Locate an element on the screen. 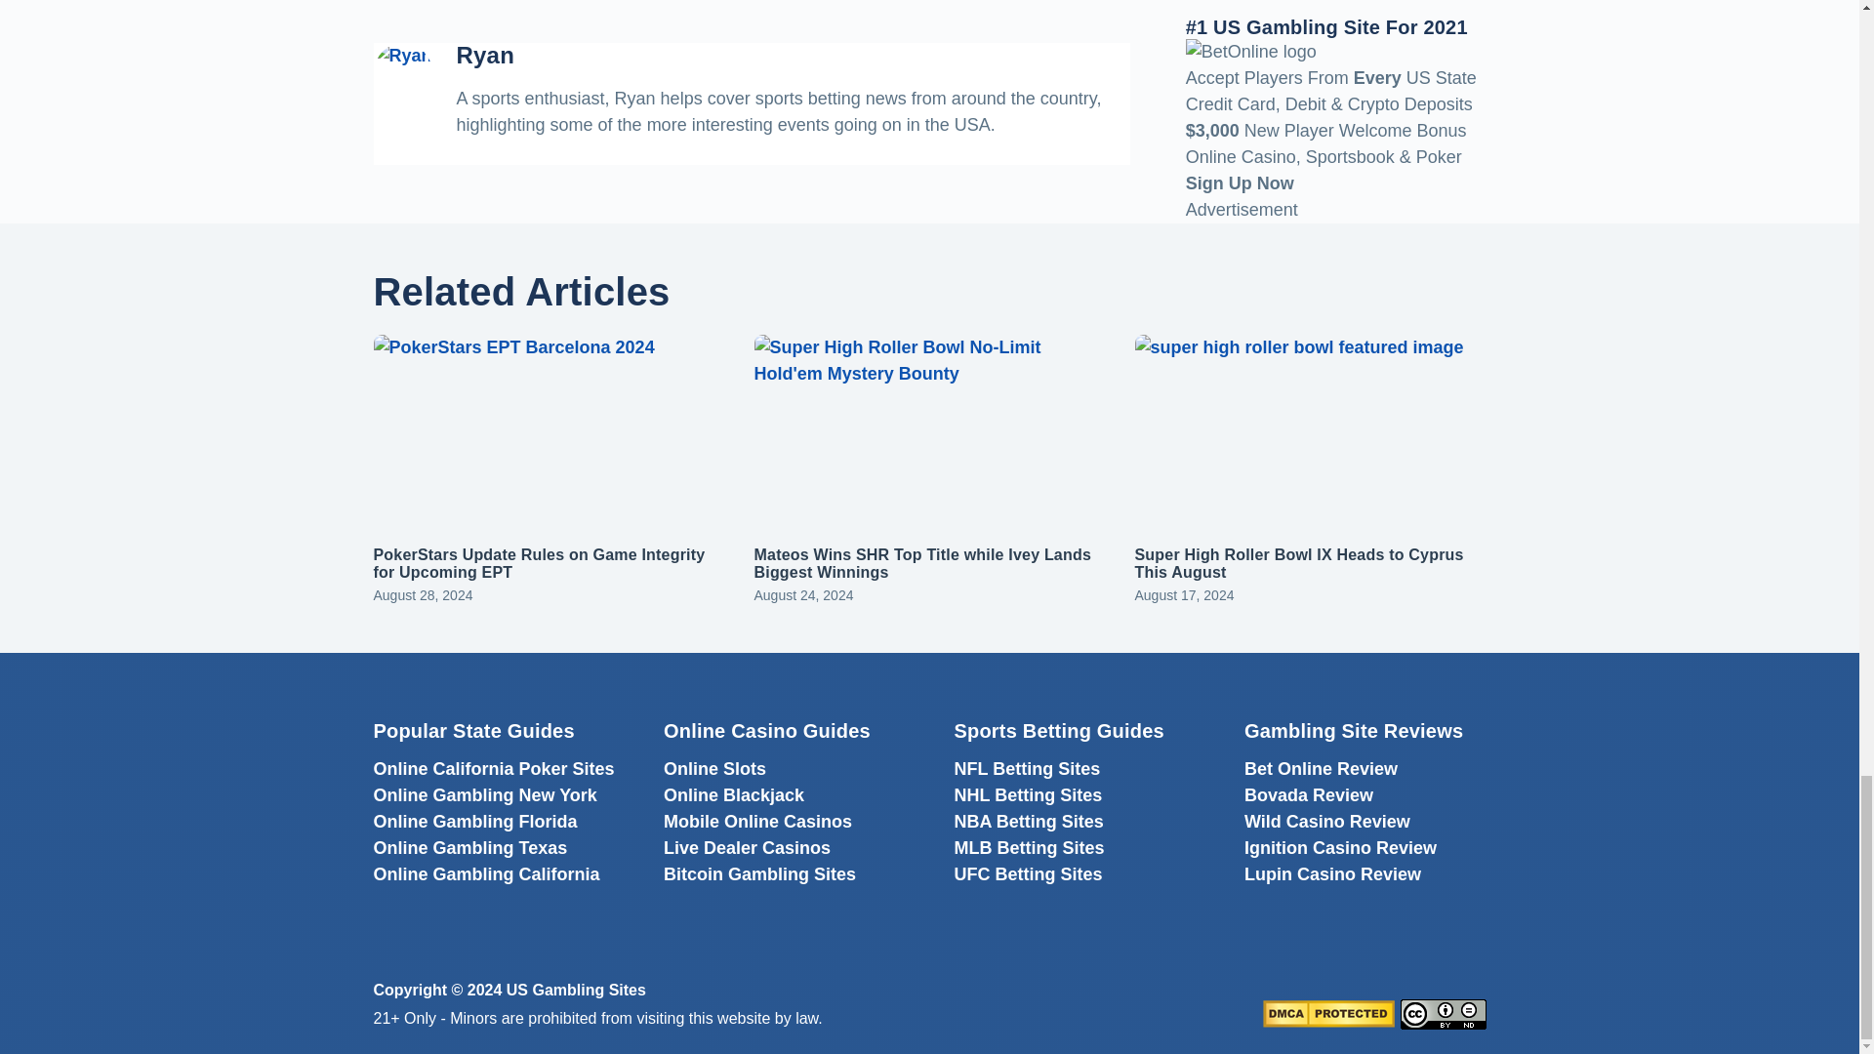 This screenshot has height=1054, width=1874. Bitcoin Gambling Sites is located at coordinates (759, 874).